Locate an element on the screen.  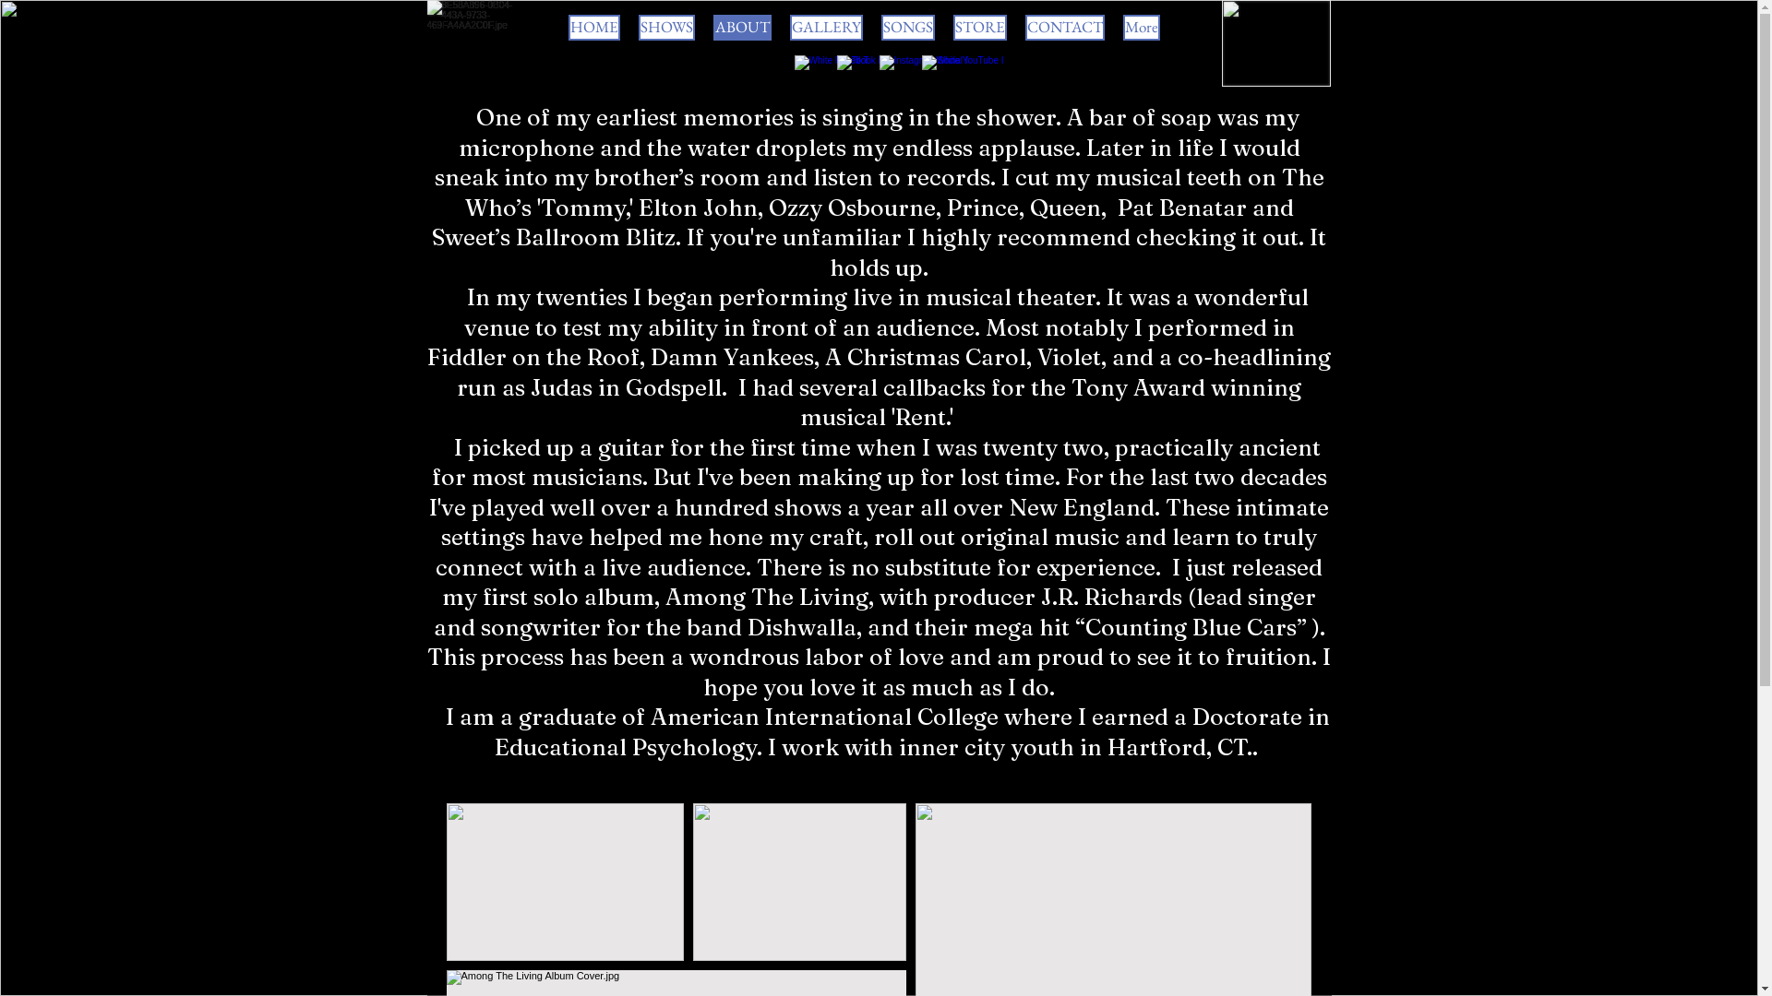
SONGS is located at coordinates (908, 29).